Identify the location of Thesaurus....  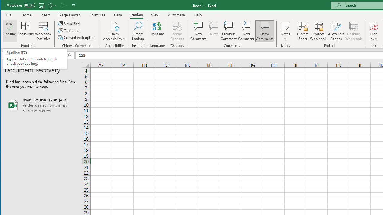
(26, 31).